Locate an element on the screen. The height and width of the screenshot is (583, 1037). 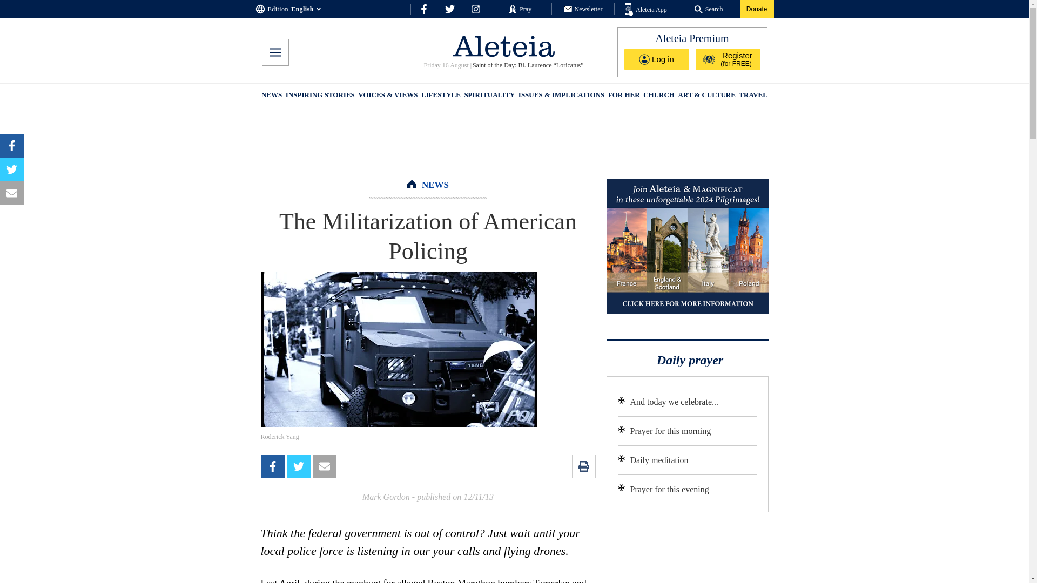
social-tw-top-row is located at coordinates (449, 9).